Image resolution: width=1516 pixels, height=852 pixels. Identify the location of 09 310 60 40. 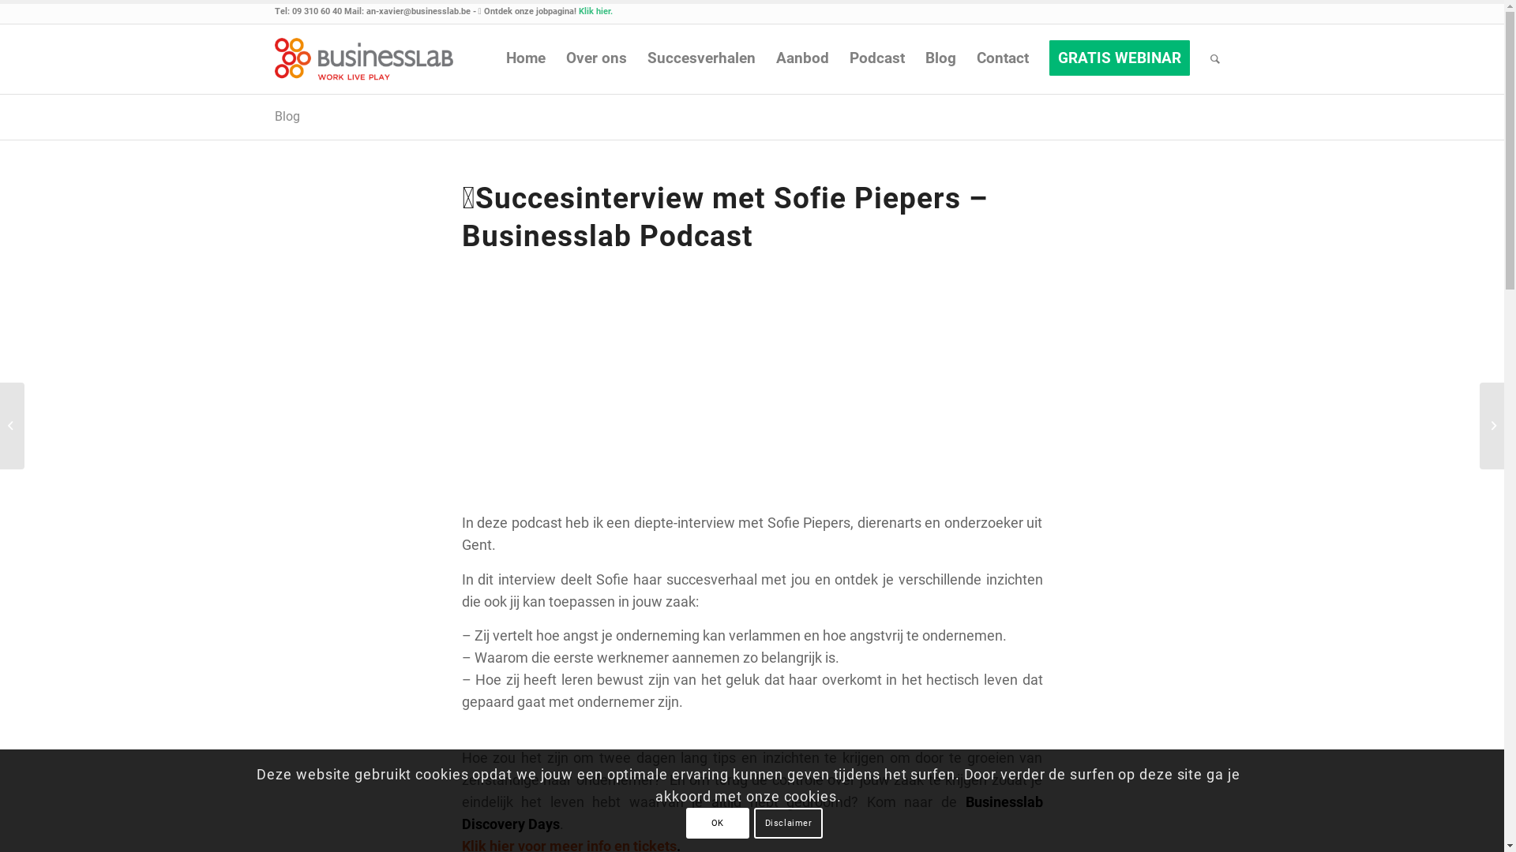
(318, 11).